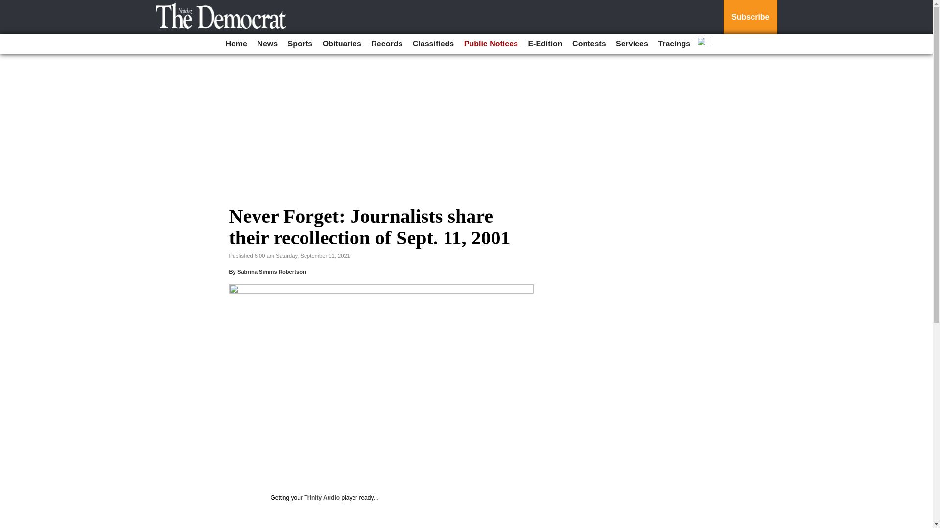  Describe the element at coordinates (674, 44) in the screenshot. I see `Tracings` at that location.